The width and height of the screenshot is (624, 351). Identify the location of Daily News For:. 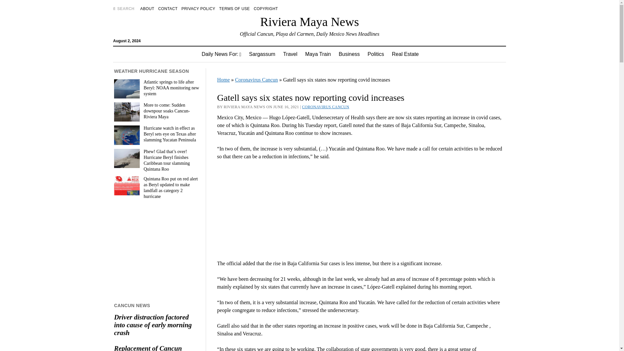
(221, 54).